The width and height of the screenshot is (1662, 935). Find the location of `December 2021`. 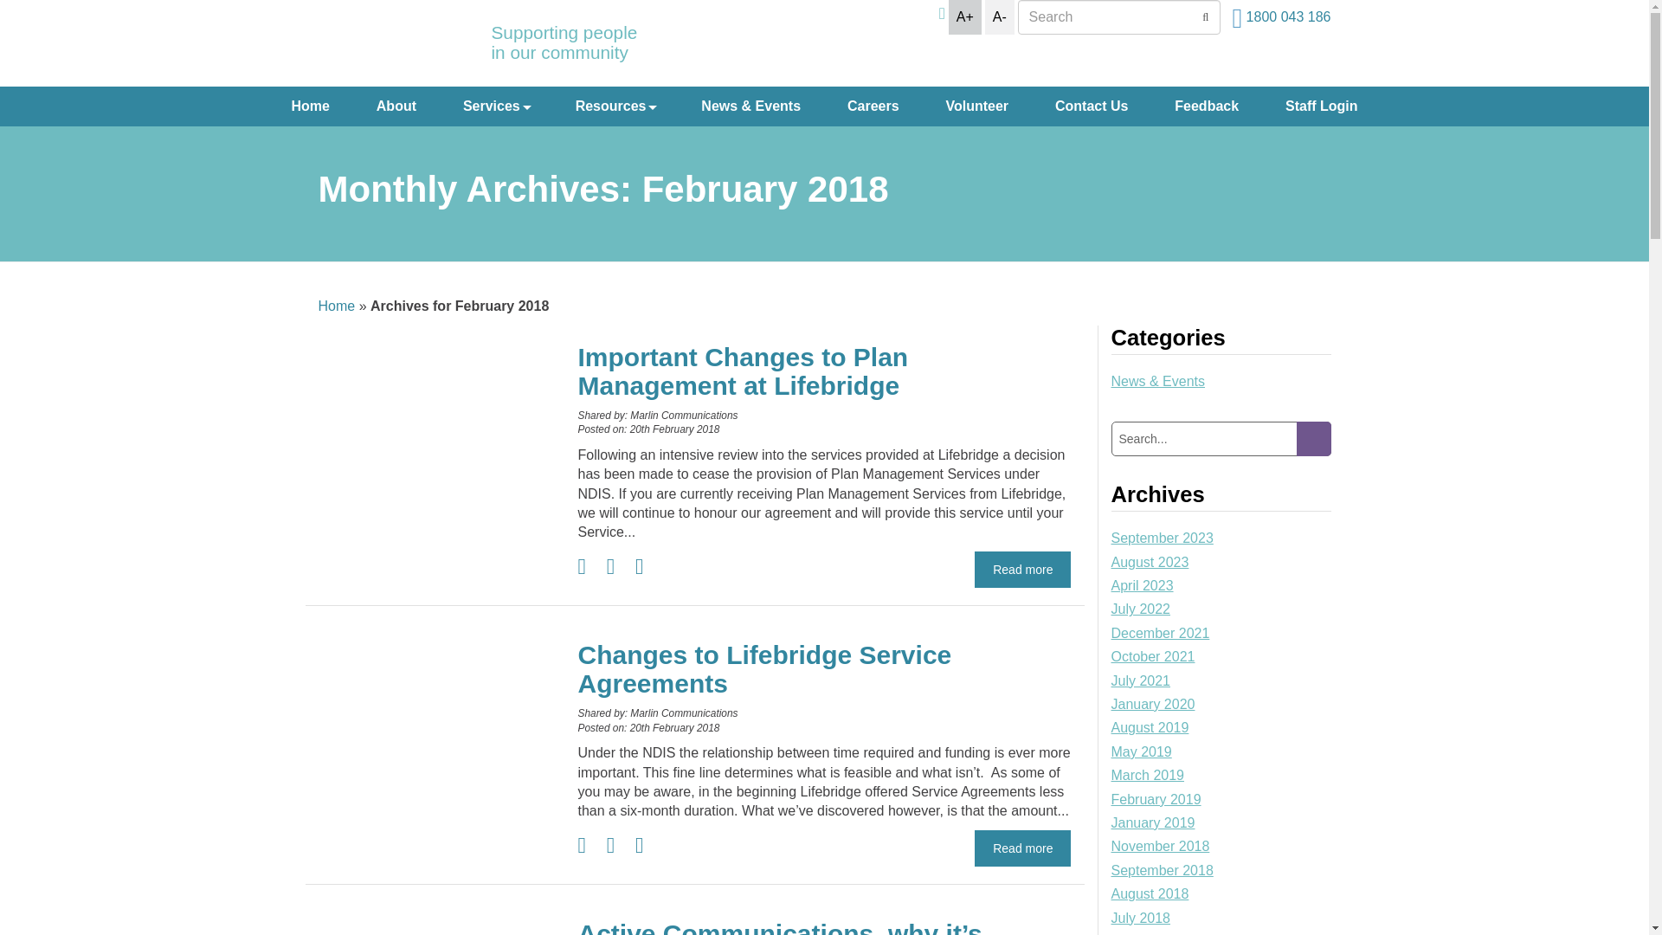

December 2021 is located at coordinates (1161, 635).